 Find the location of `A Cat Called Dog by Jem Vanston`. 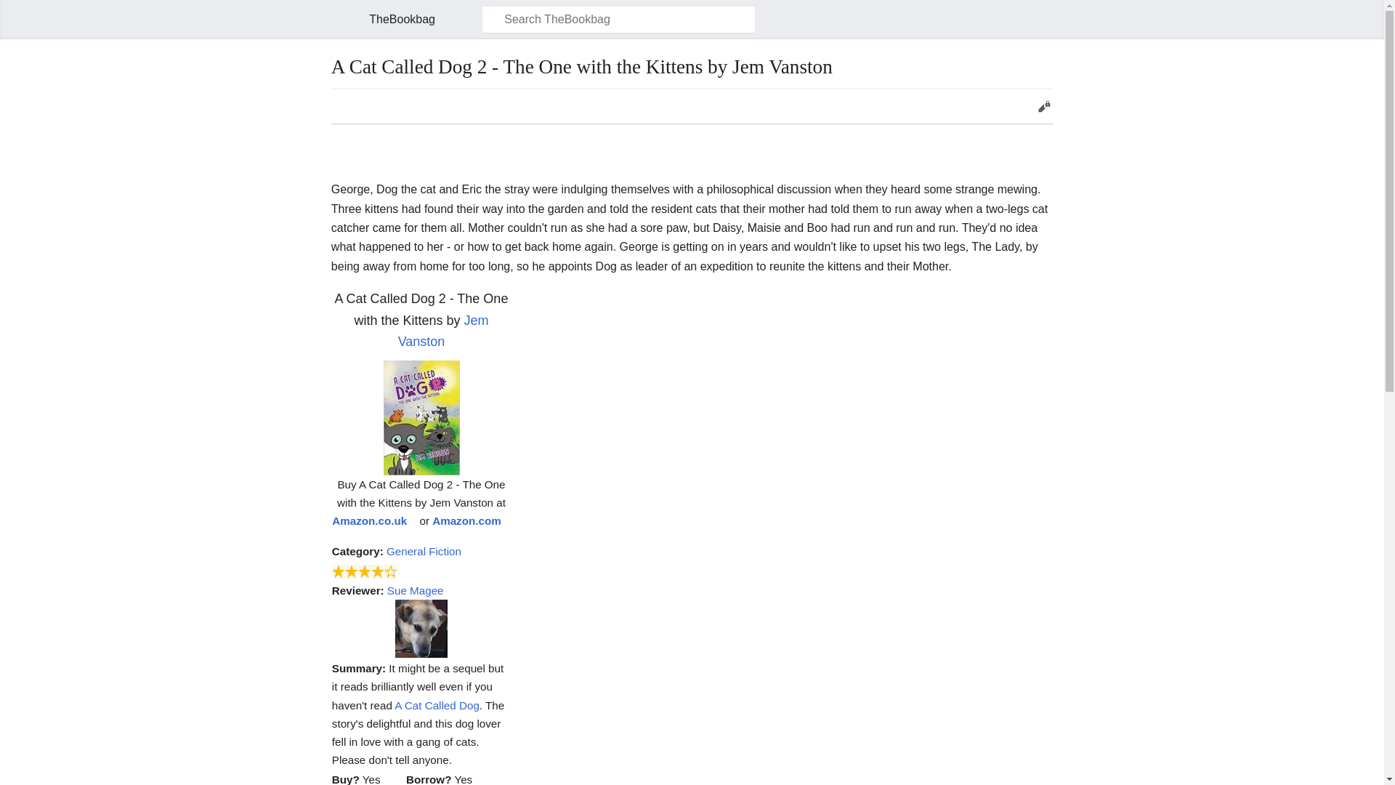

A Cat Called Dog by Jem Vanston is located at coordinates (437, 705).